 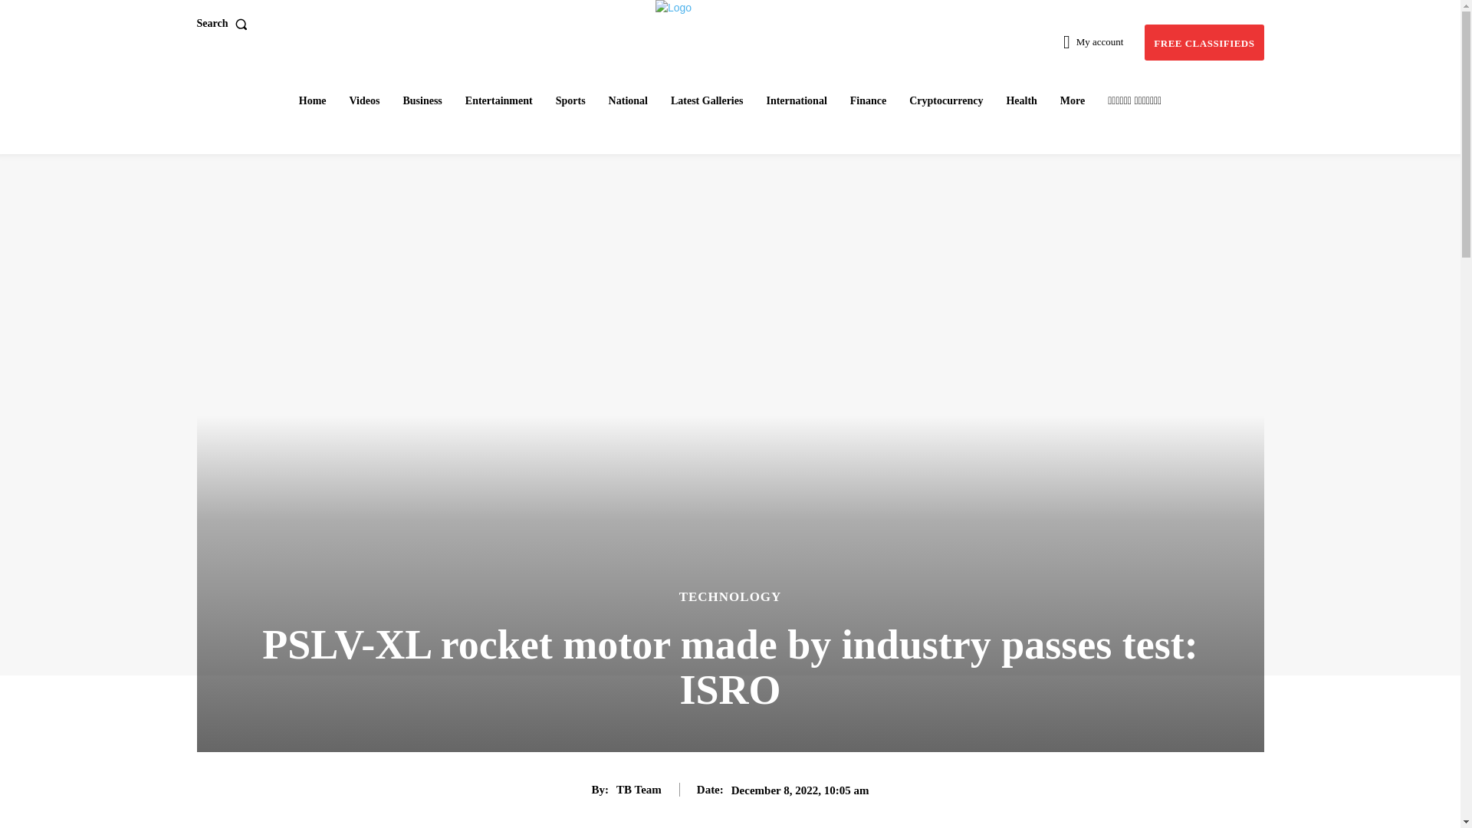 I want to click on Business, so click(x=422, y=100).